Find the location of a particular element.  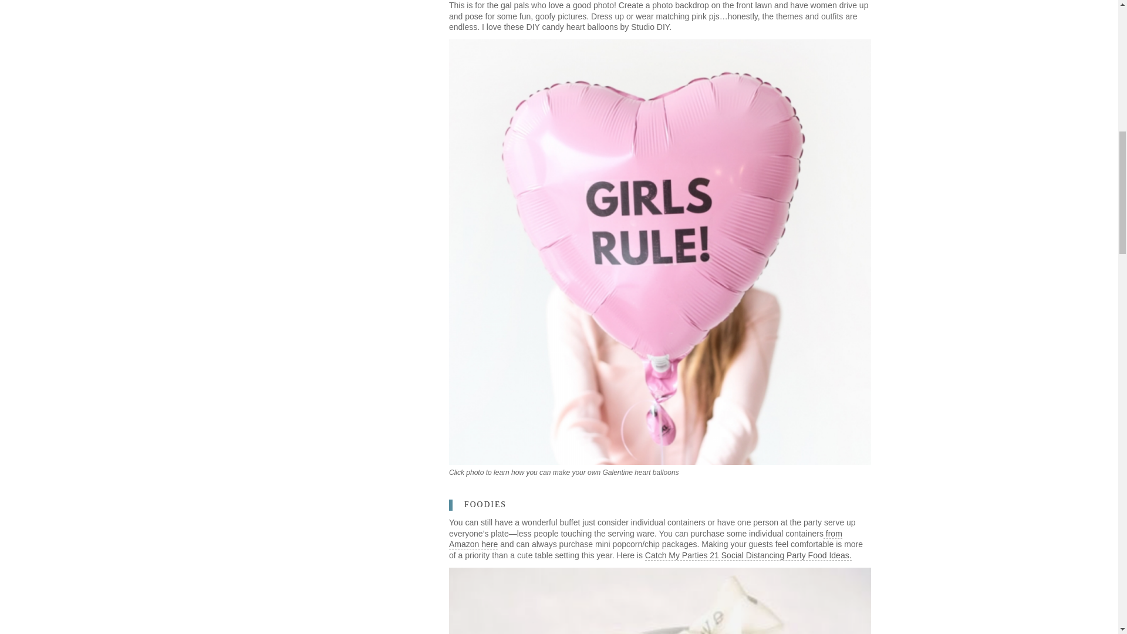

Catch My Parties 21 Social Distancing Party Food Ideas. is located at coordinates (748, 555).